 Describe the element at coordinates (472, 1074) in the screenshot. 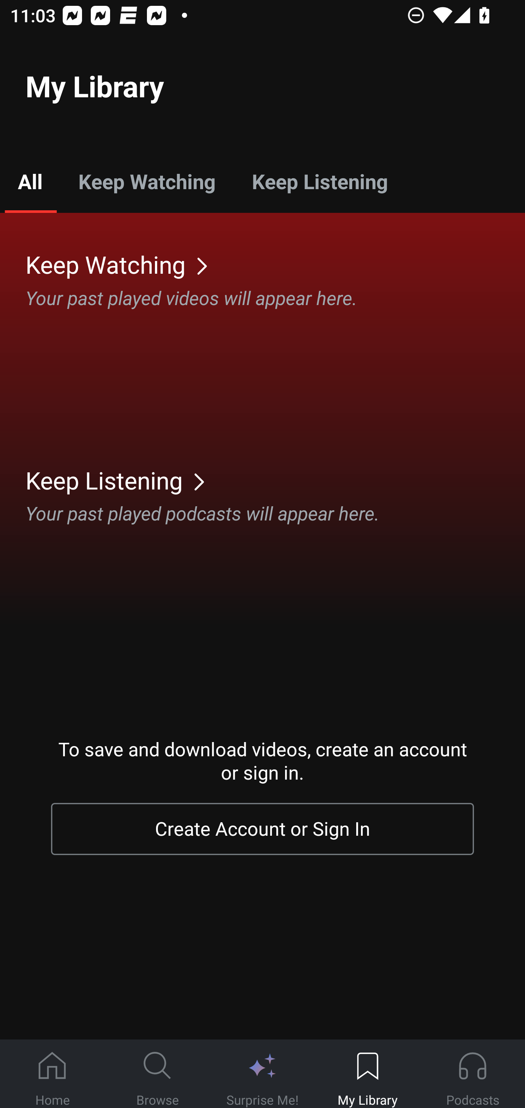

I see `Podcasts` at that location.